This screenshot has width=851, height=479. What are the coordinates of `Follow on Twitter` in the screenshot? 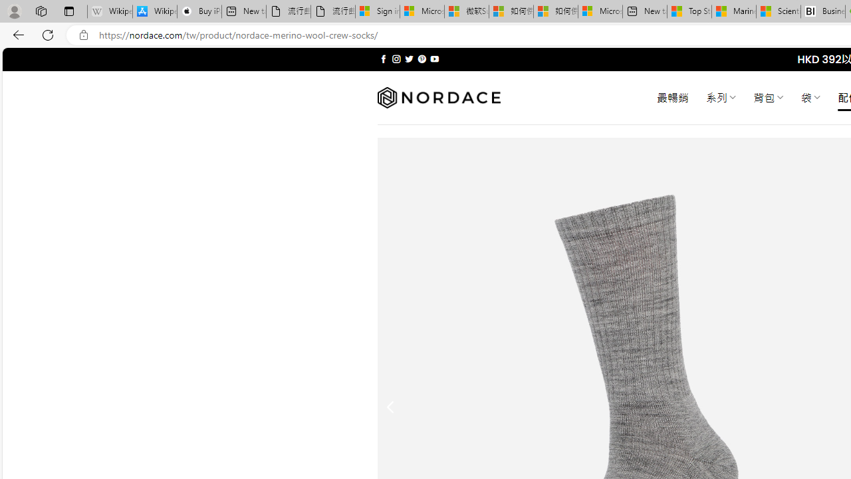 It's located at (410, 59).